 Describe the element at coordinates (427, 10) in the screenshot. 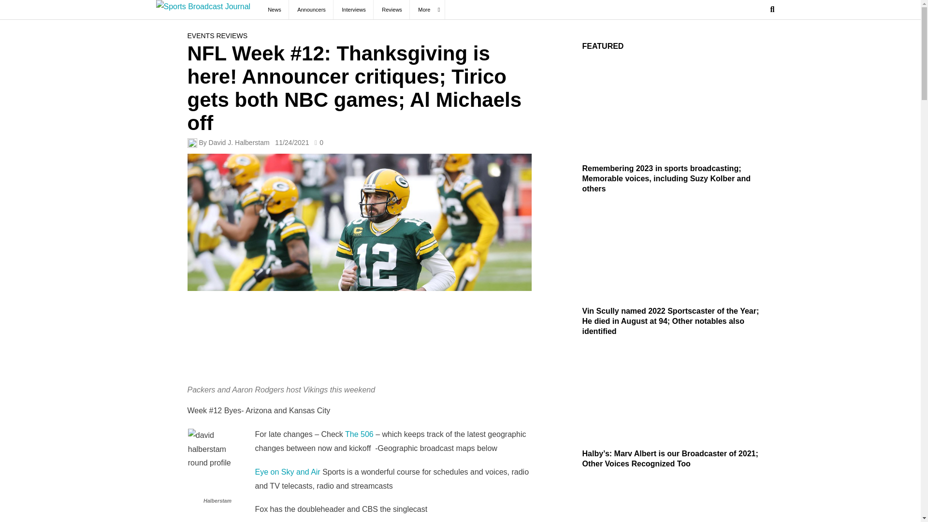

I see `More` at that location.